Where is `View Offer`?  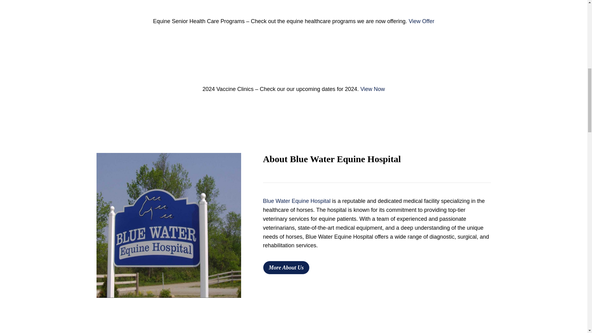 View Offer is located at coordinates (421, 21).